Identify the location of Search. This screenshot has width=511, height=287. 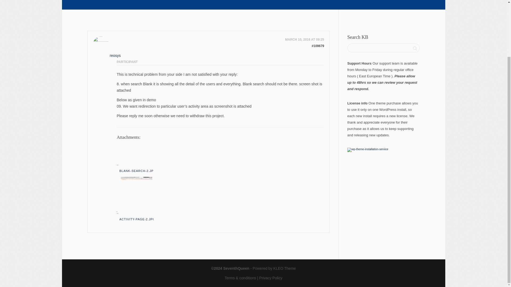
(415, 48).